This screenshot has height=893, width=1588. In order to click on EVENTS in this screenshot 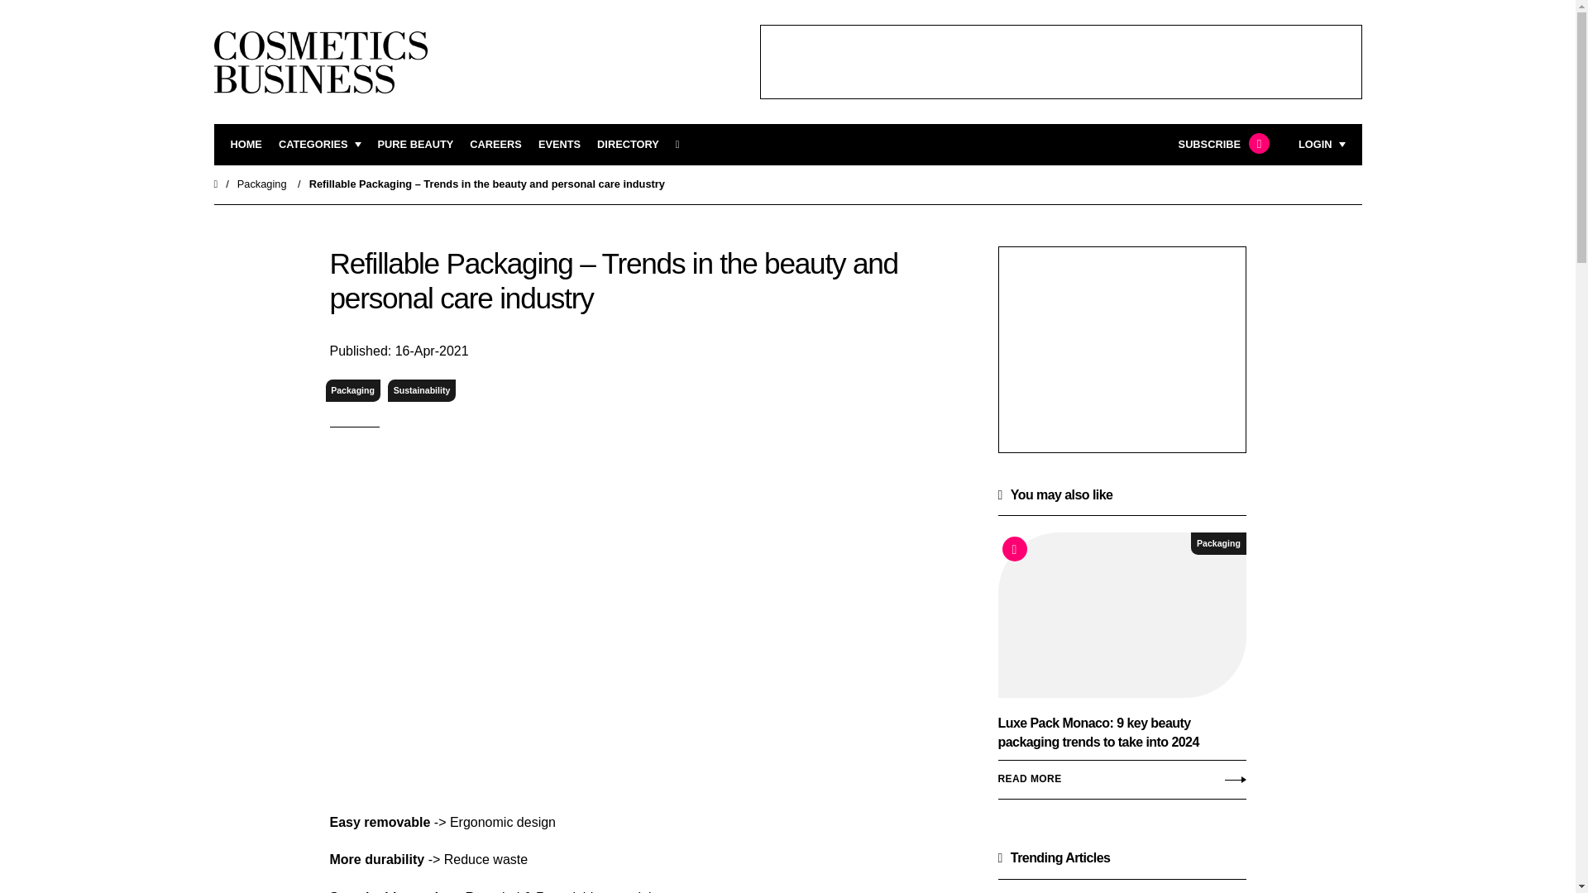, I will do `click(559, 145)`.